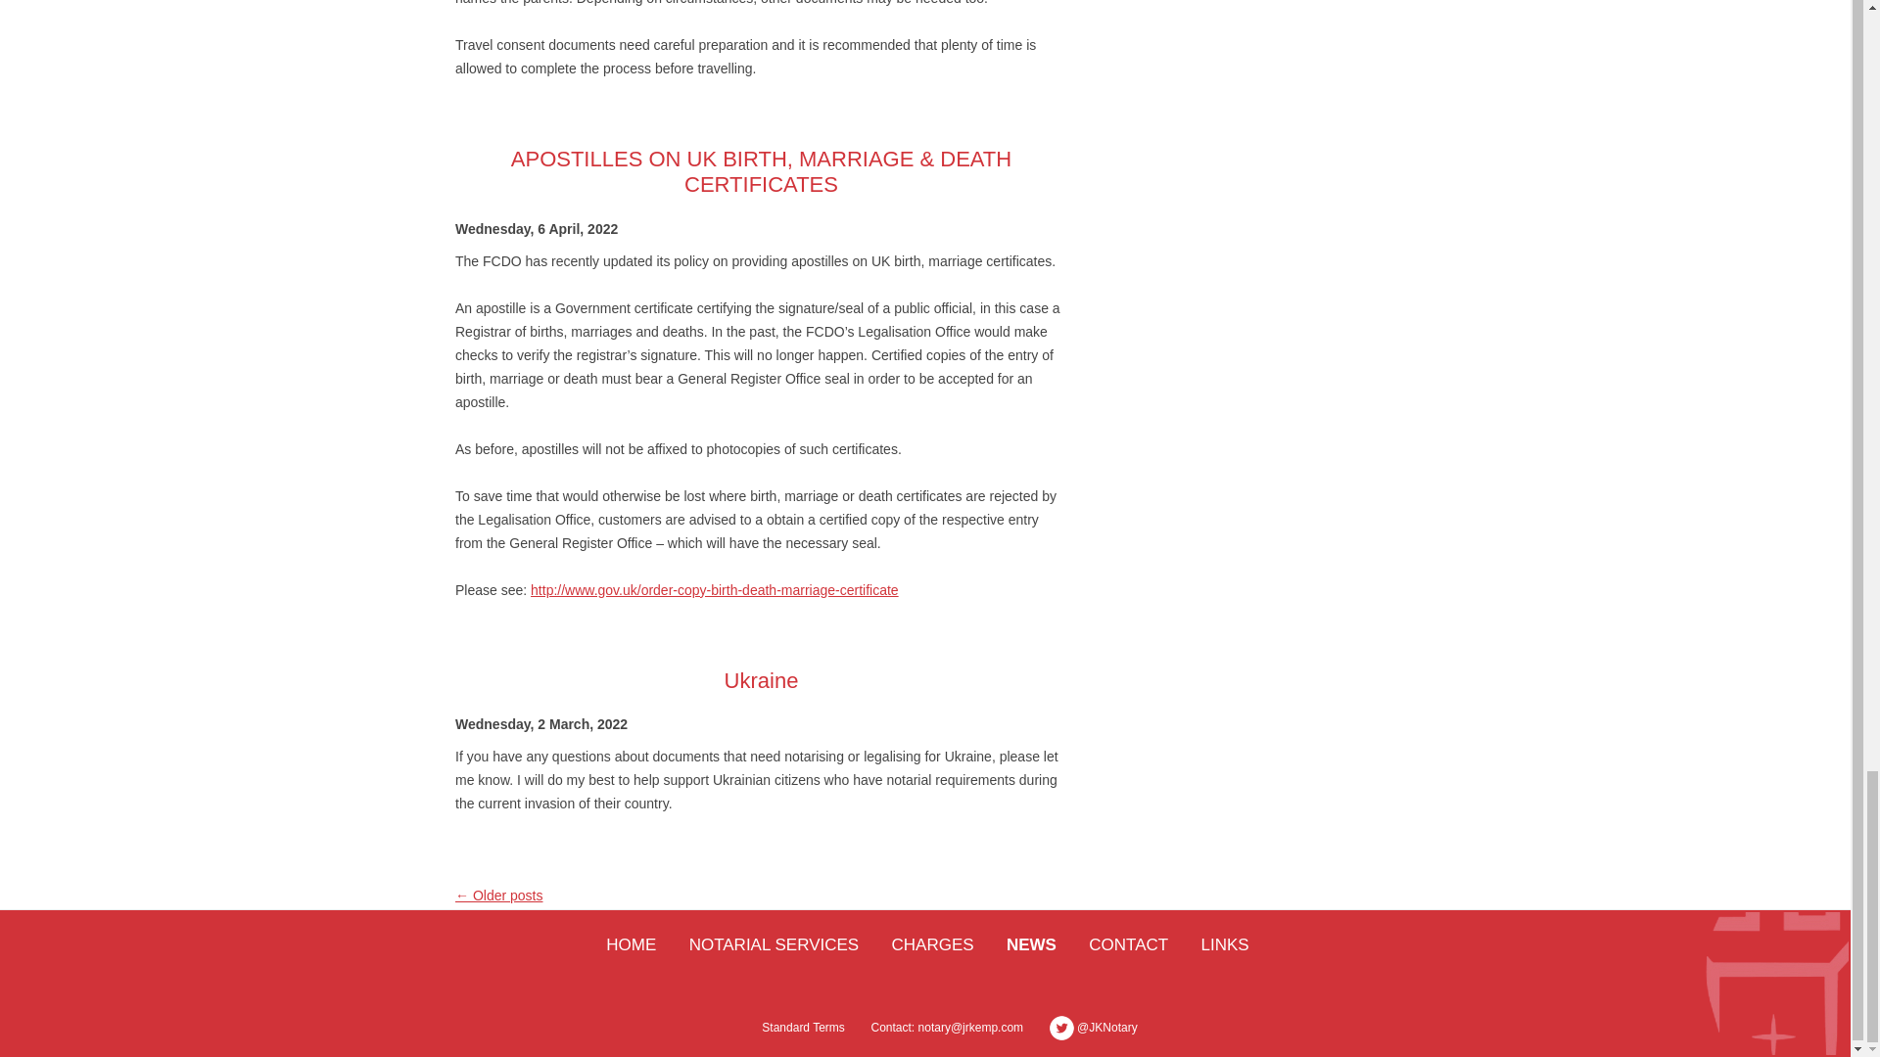 This screenshot has height=1057, width=1880. What do you see at coordinates (762, 680) in the screenshot?
I see `Ukraine` at bounding box center [762, 680].